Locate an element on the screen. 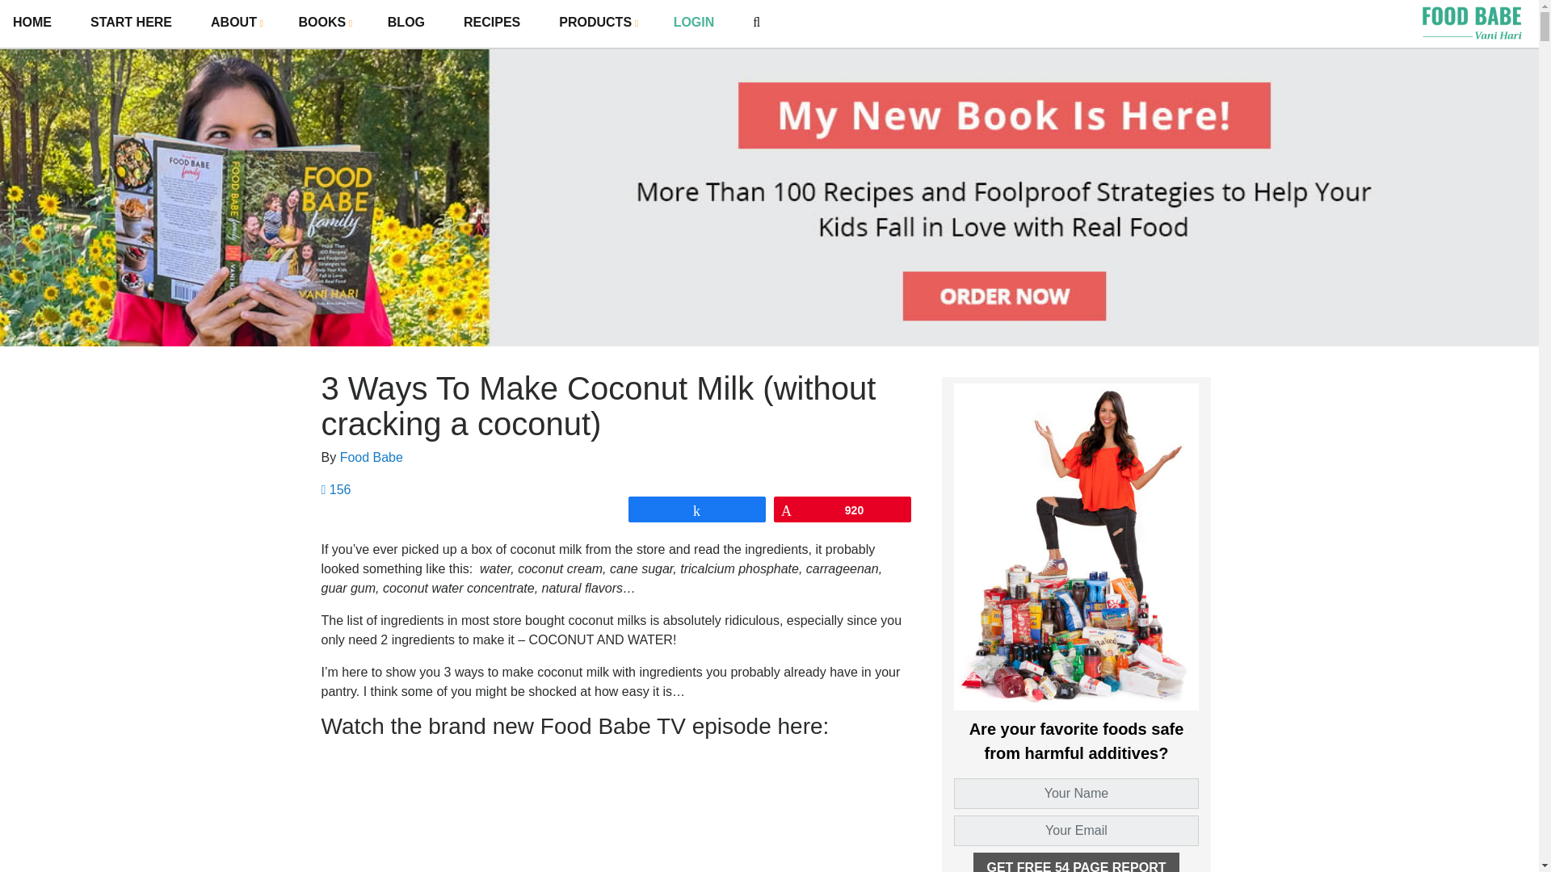  START HERE is located at coordinates (131, 23).